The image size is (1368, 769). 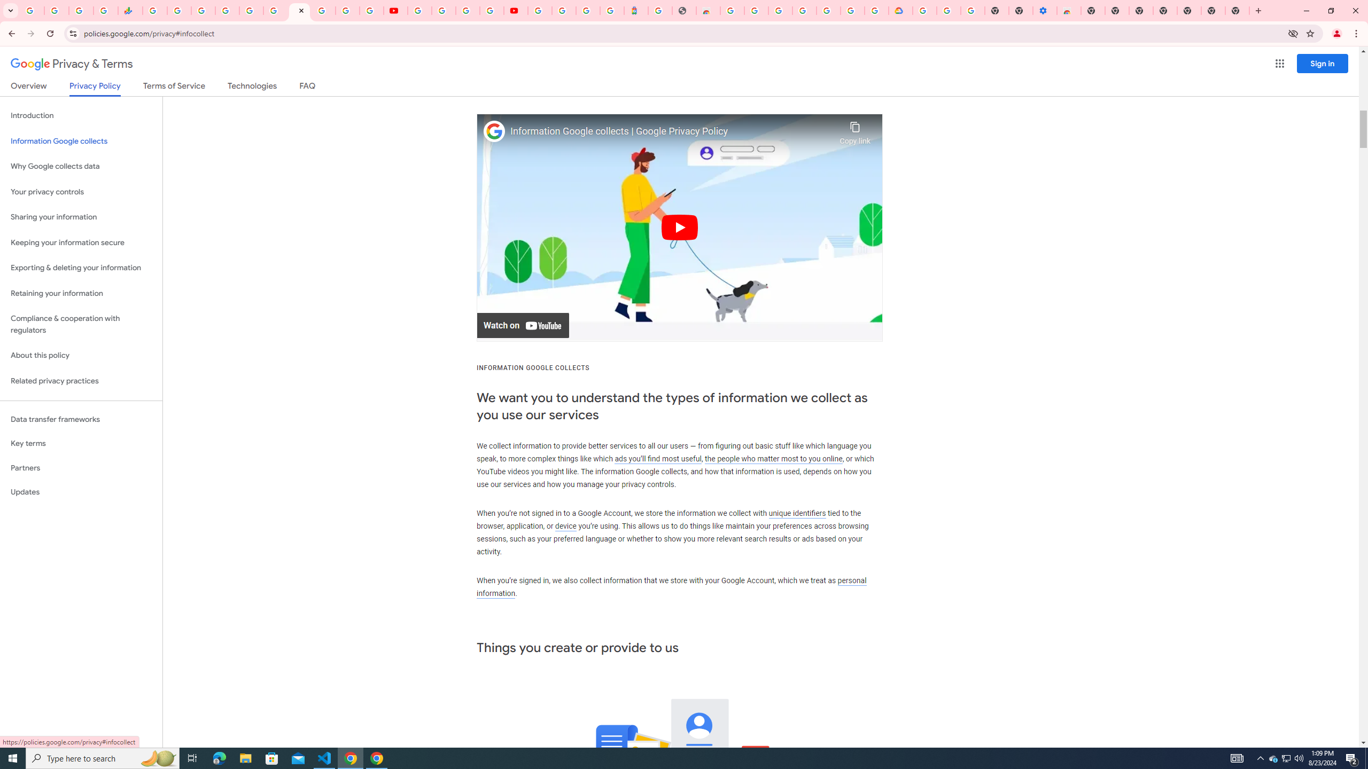 I want to click on Compliance & cooperation with regulators, so click(x=81, y=325).